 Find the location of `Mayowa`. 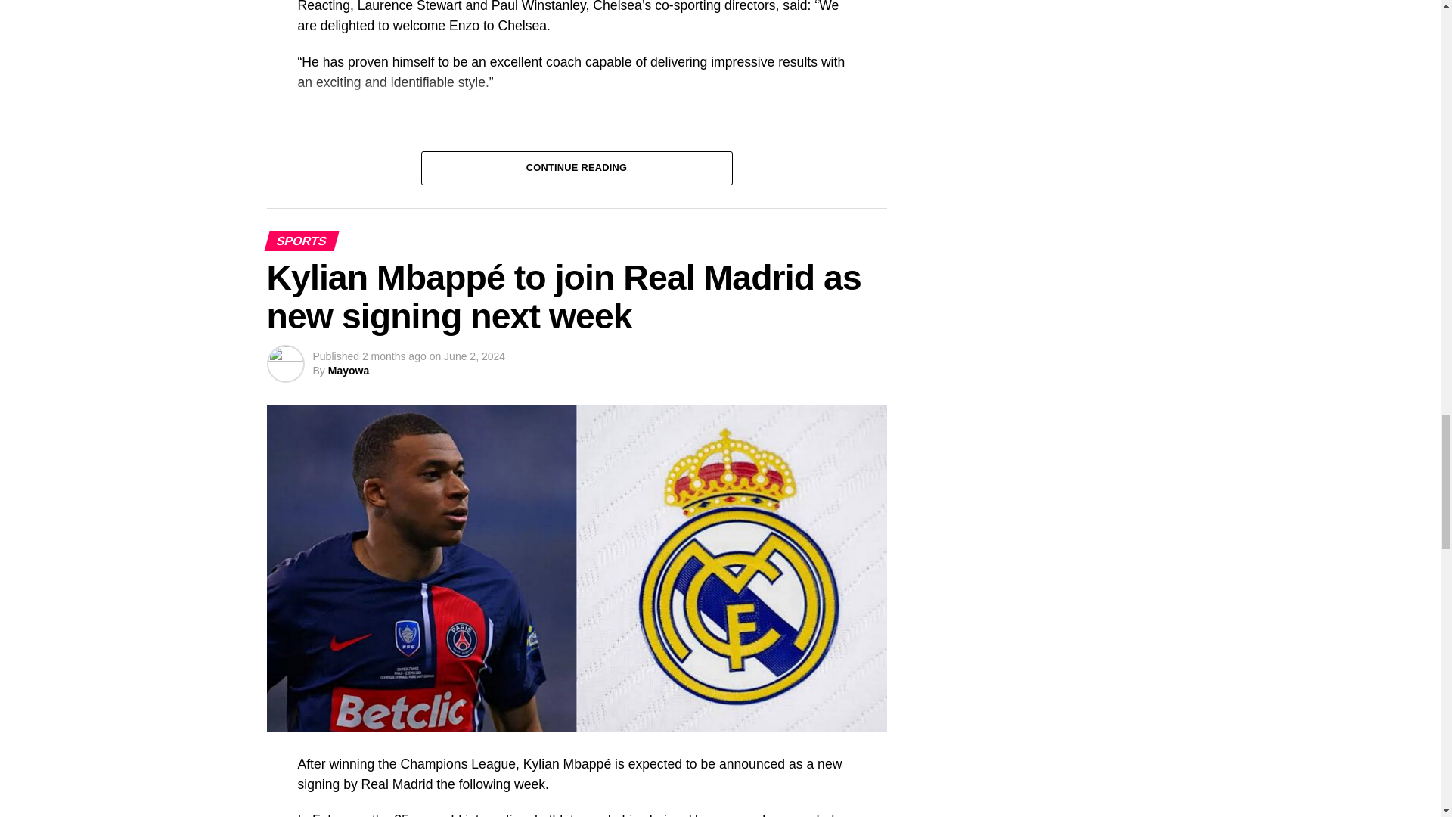

Mayowa is located at coordinates (348, 370).